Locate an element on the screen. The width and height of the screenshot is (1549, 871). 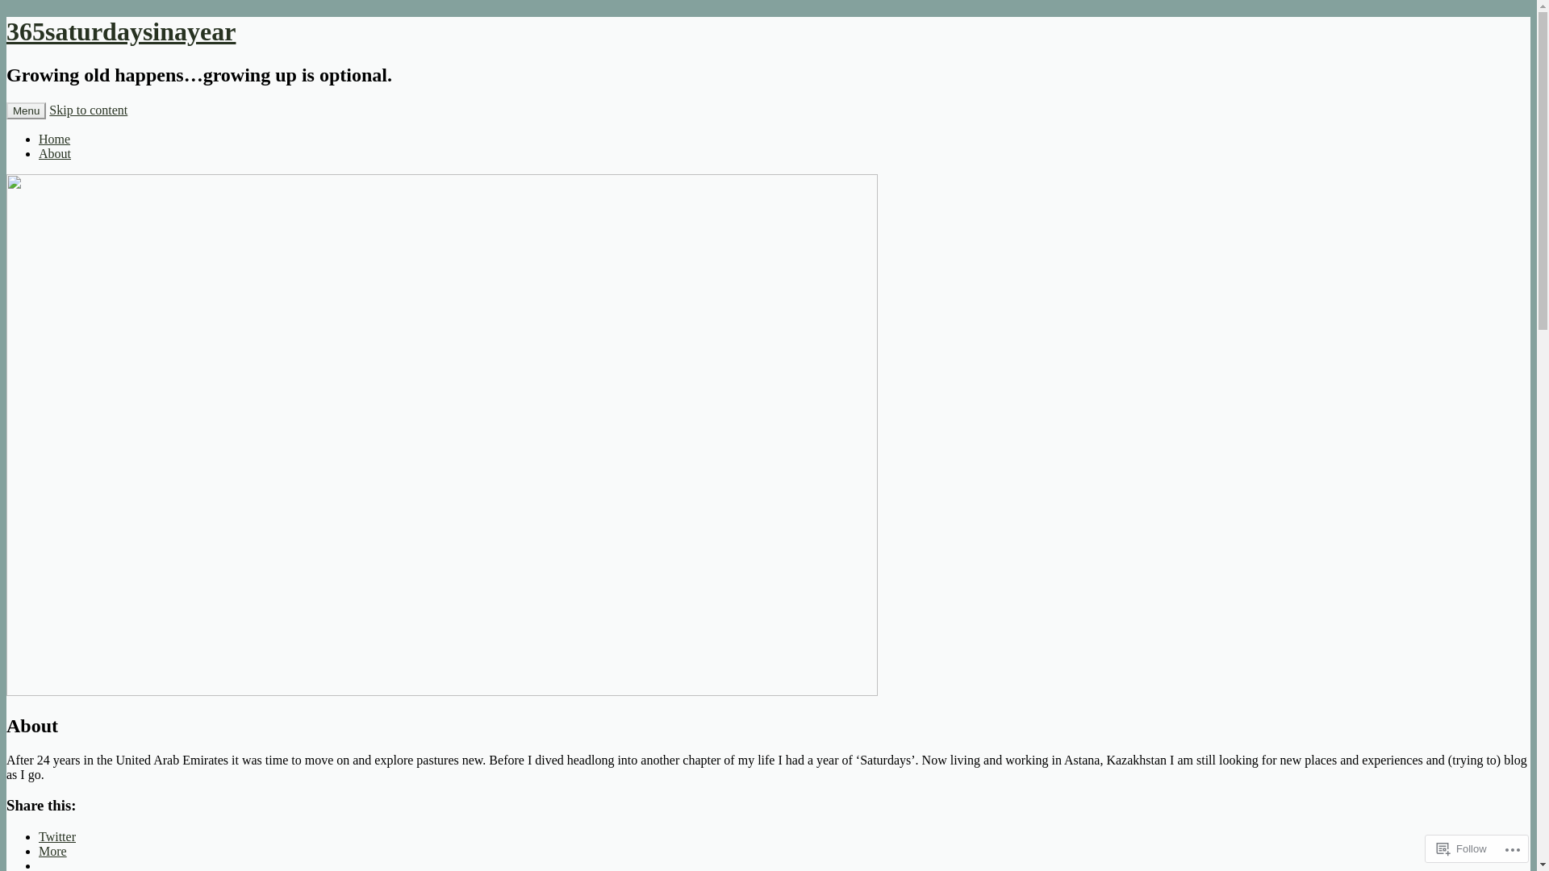
365saturdaysinayear is located at coordinates (121, 31).